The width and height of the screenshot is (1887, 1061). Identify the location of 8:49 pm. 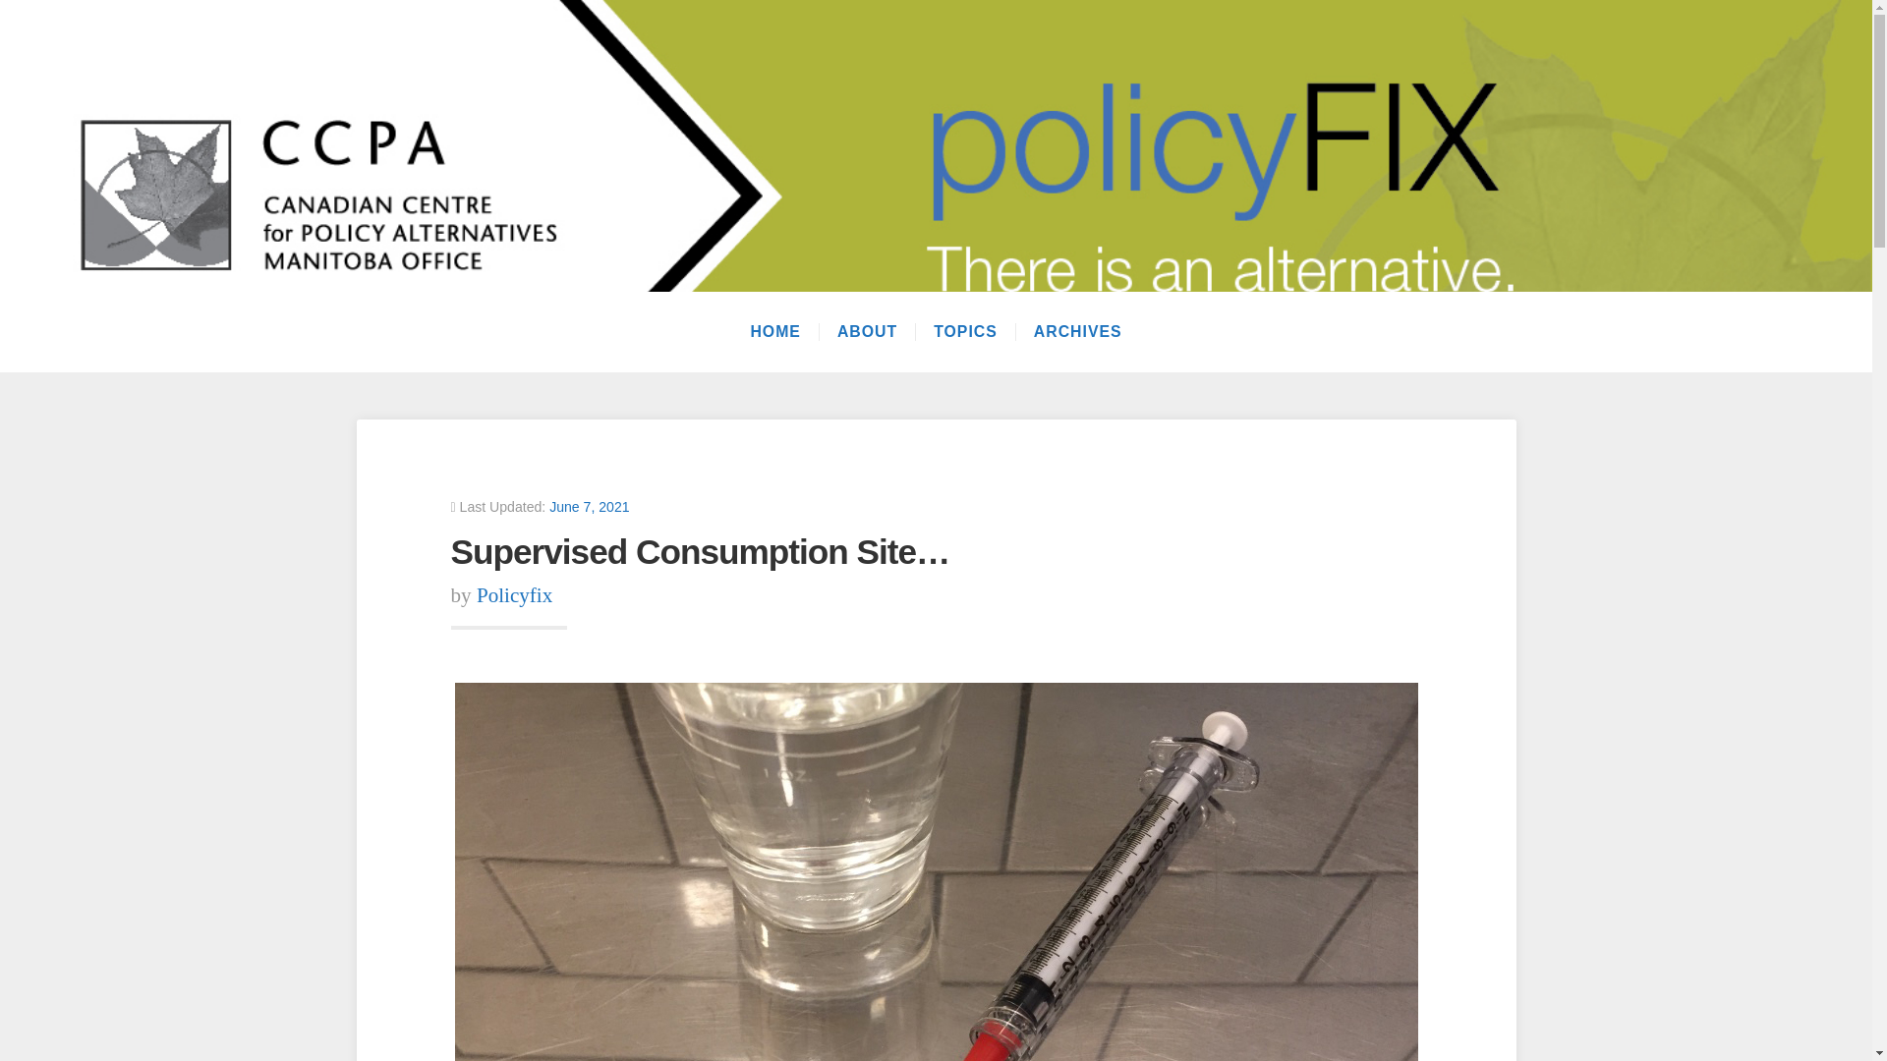
(588, 506).